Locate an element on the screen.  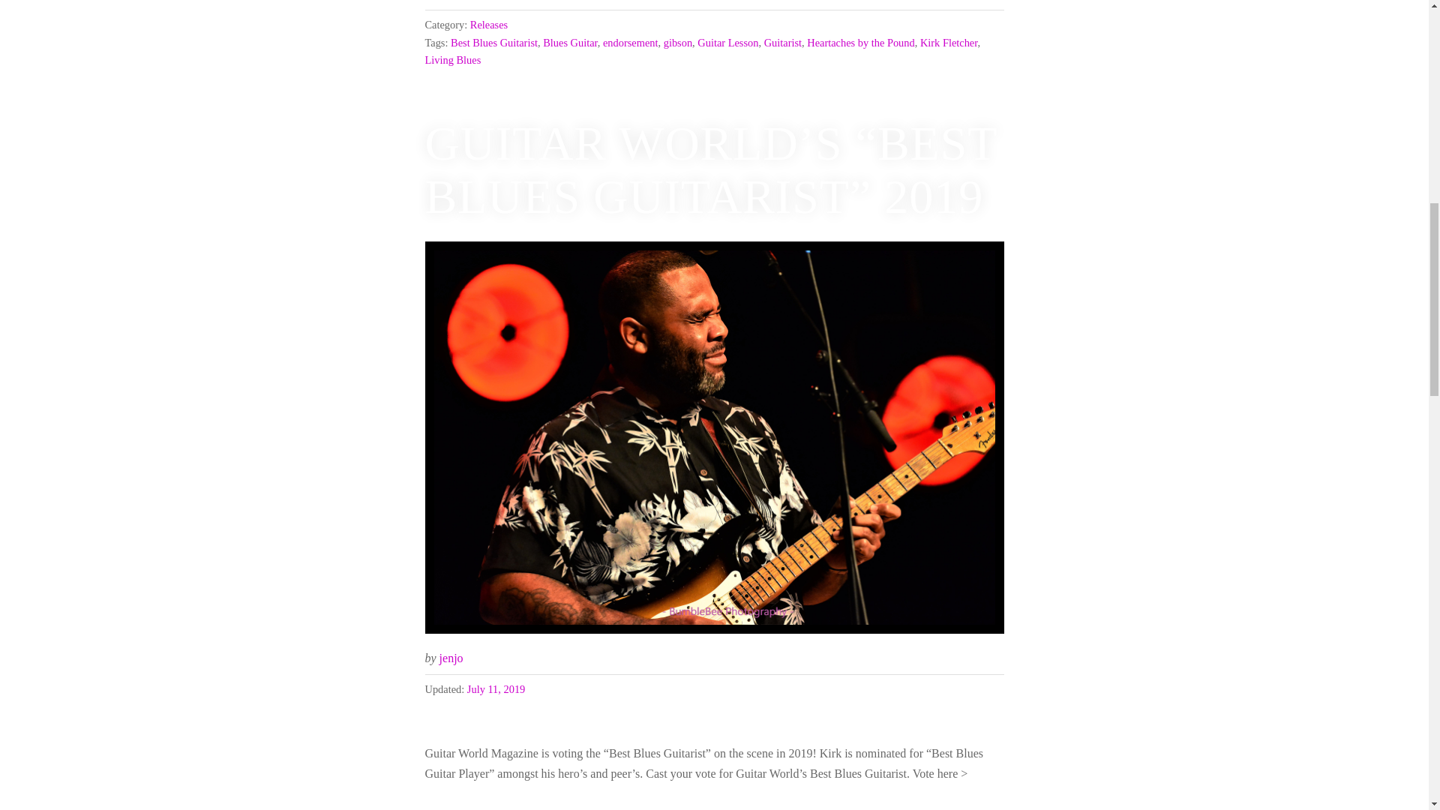
gibson is located at coordinates (678, 42).